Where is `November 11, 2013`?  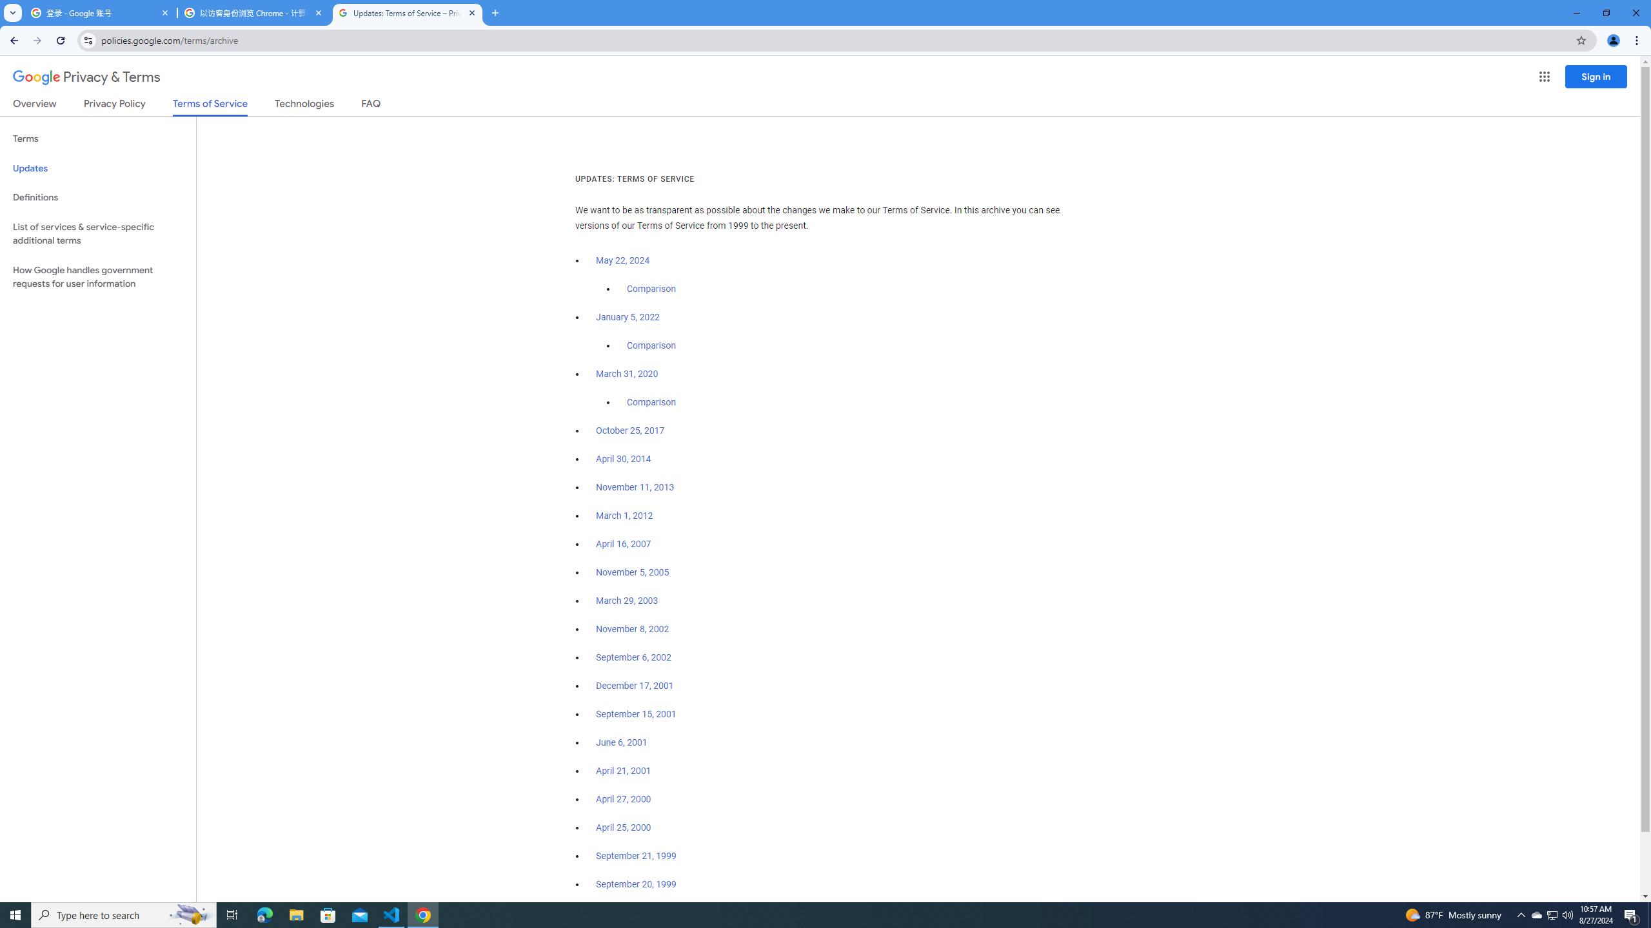 November 11, 2013 is located at coordinates (636, 487).